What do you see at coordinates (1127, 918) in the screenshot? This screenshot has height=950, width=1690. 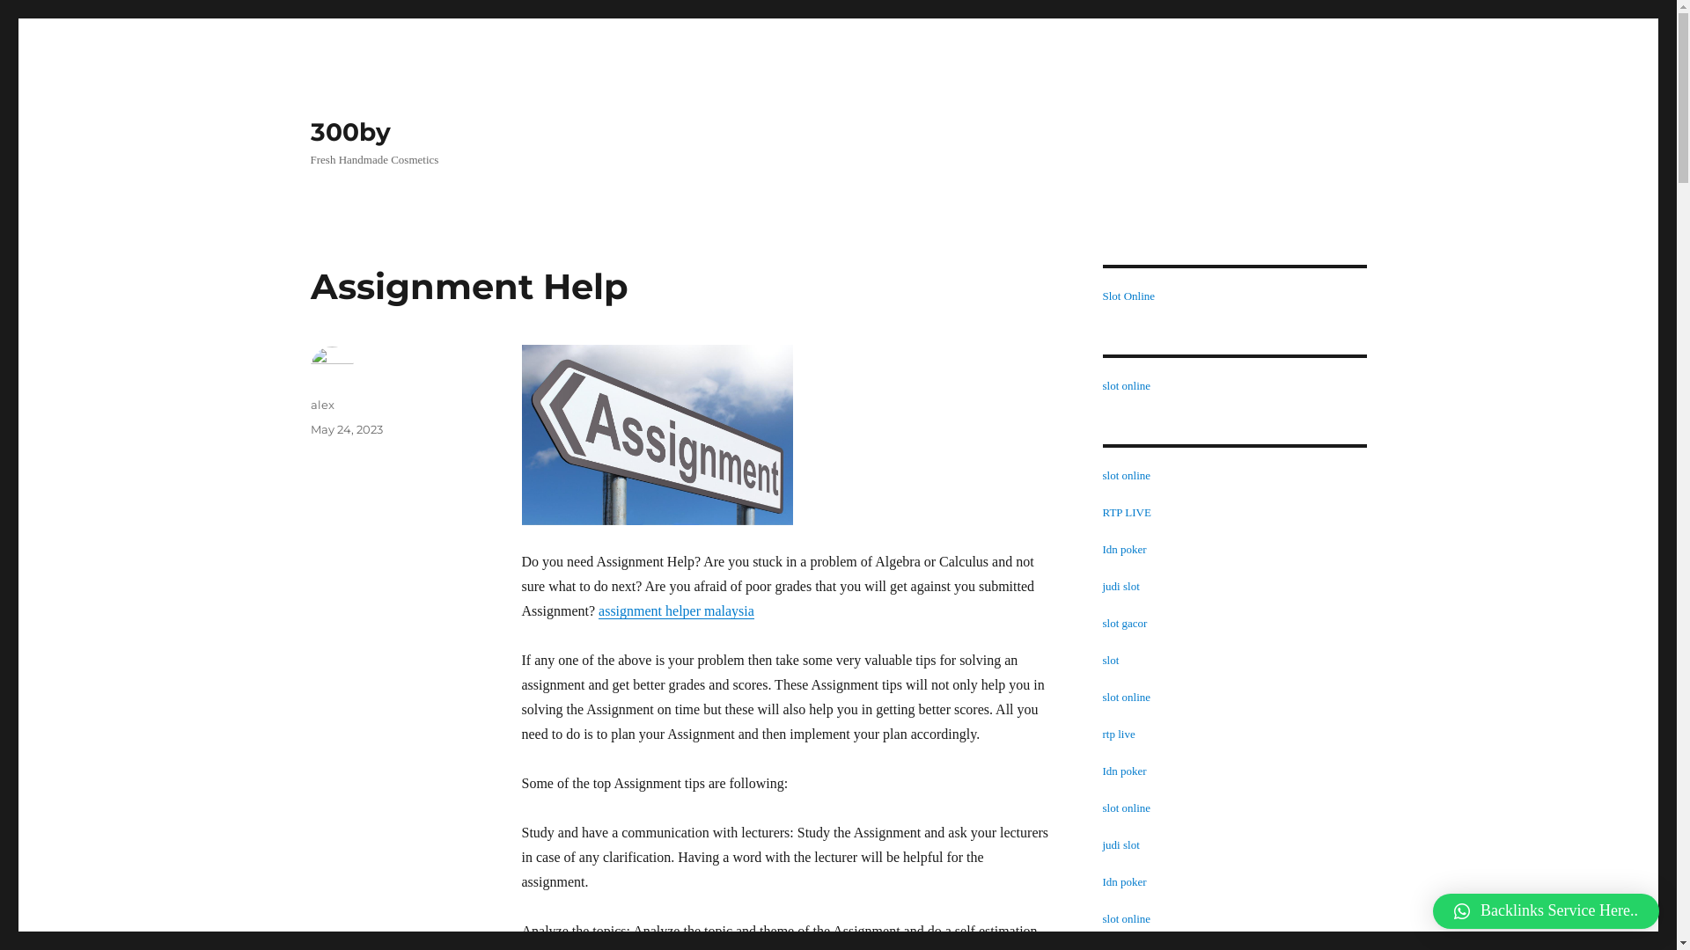 I see `slot online` at bounding box center [1127, 918].